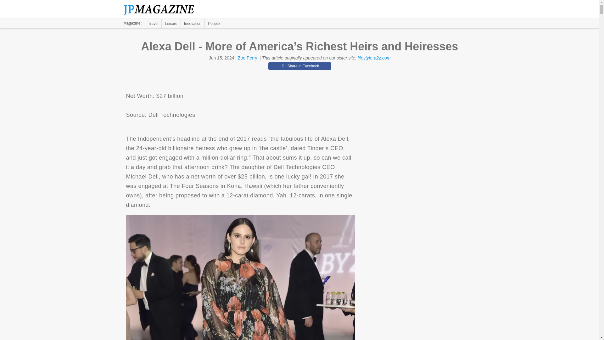 The image size is (604, 340). What do you see at coordinates (193, 23) in the screenshot?
I see `Innovation` at bounding box center [193, 23].